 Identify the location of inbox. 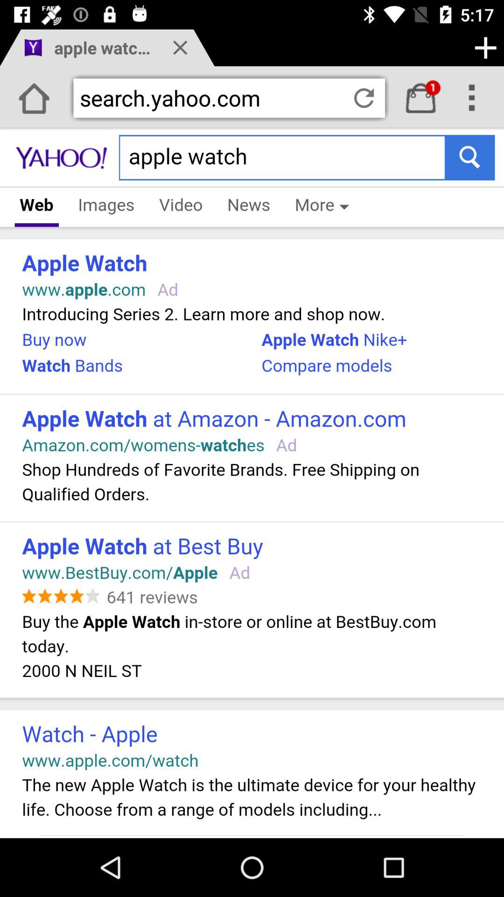
(421, 98).